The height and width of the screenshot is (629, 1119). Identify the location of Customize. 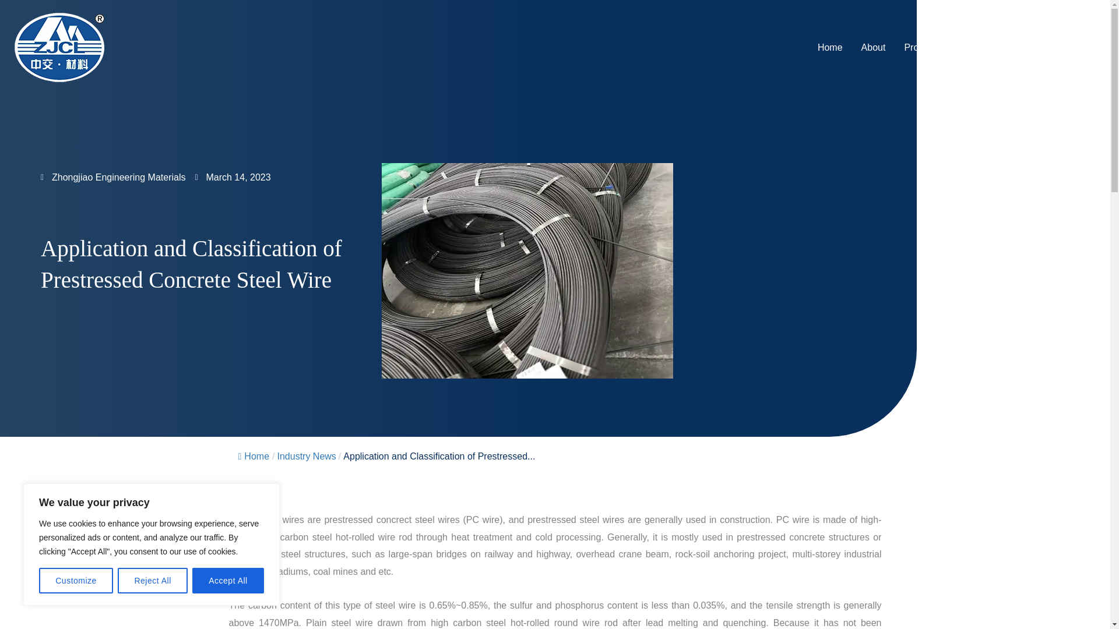
(76, 581).